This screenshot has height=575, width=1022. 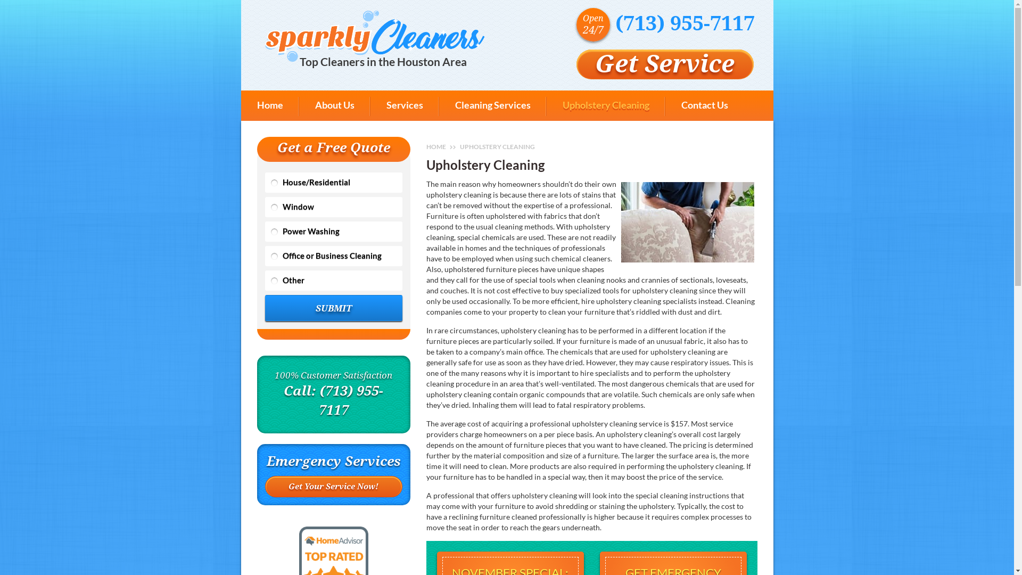 What do you see at coordinates (269, 105) in the screenshot?
I see `Home` at bounding box center [269, 105].